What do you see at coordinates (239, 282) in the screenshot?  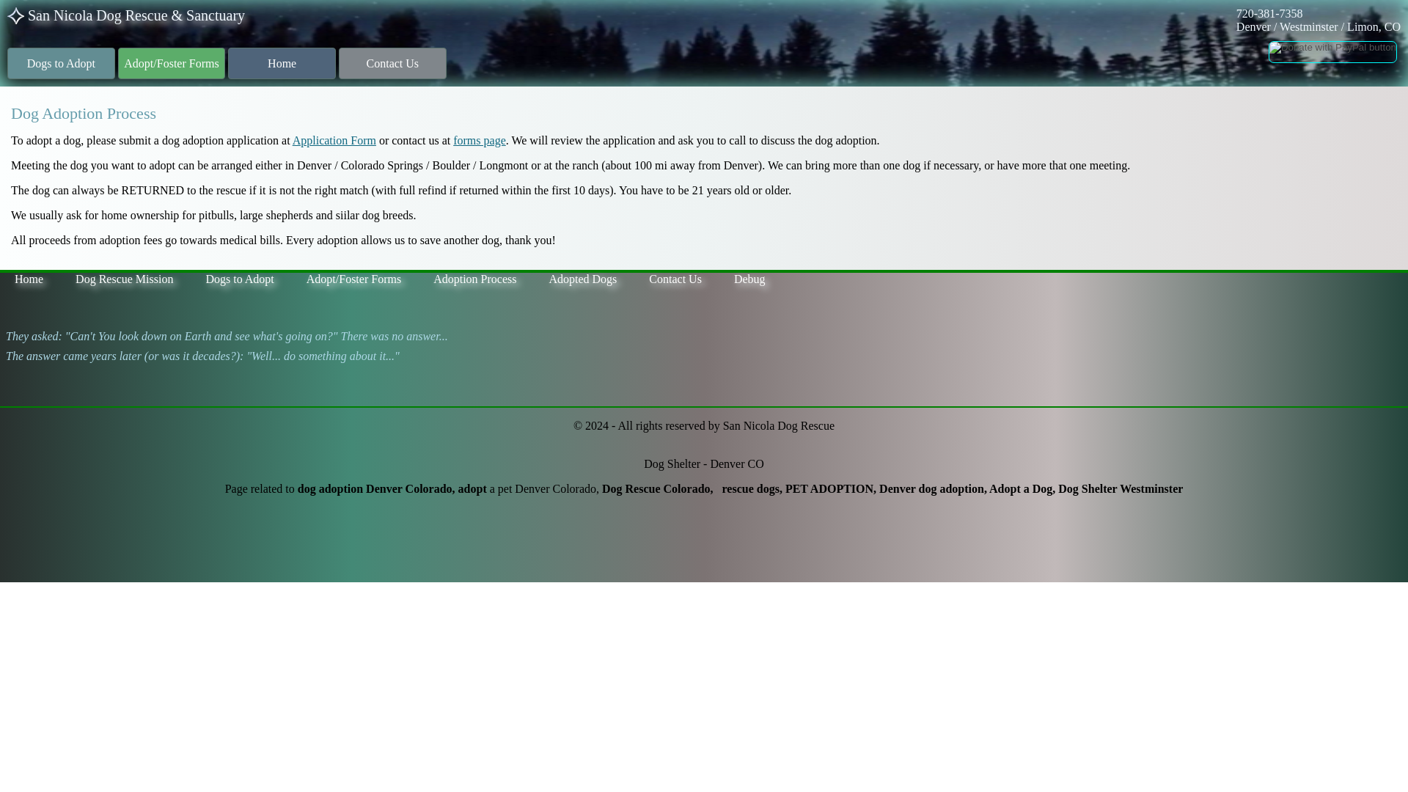 I see `Dogs to Adopt` at bounding box center [239, 282].